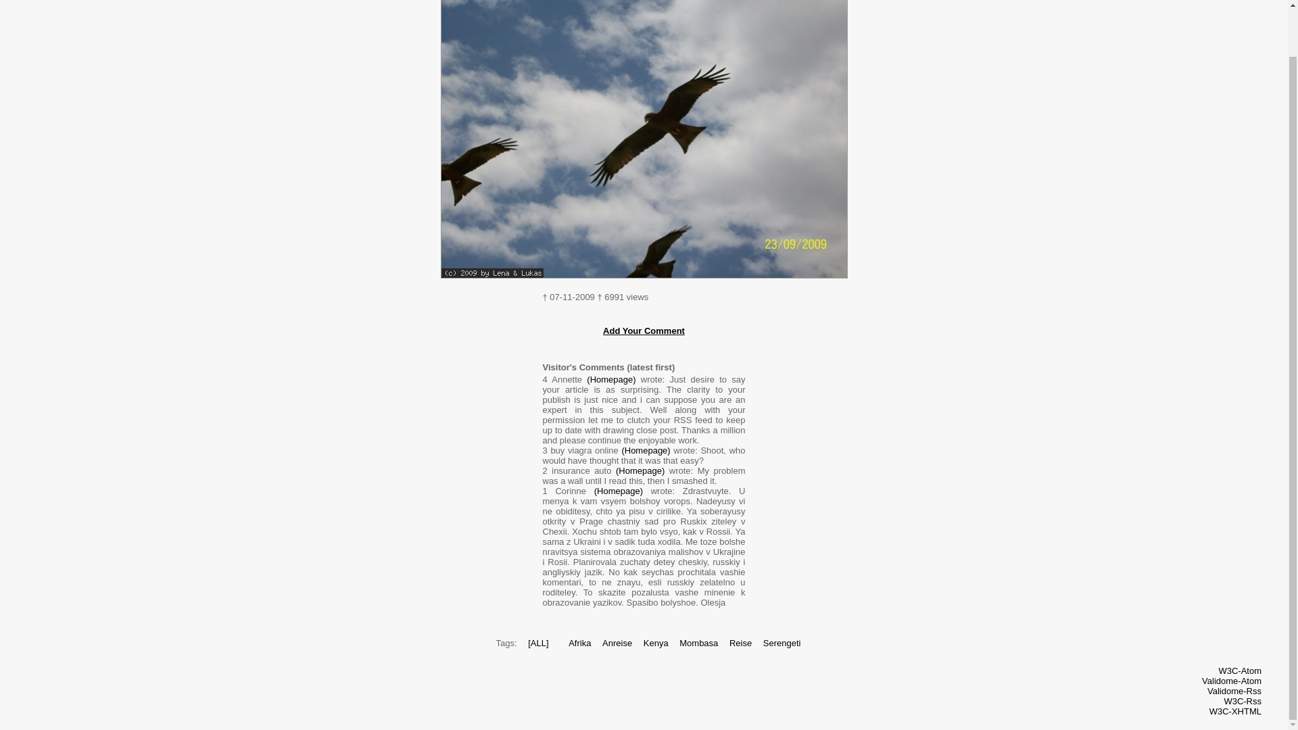 This screenshot has height=730, width=1298. What do you see at coordinates (1240, 671) in the screenshot?
I see `W3C-Atom` at bounding box center [1240, 671].